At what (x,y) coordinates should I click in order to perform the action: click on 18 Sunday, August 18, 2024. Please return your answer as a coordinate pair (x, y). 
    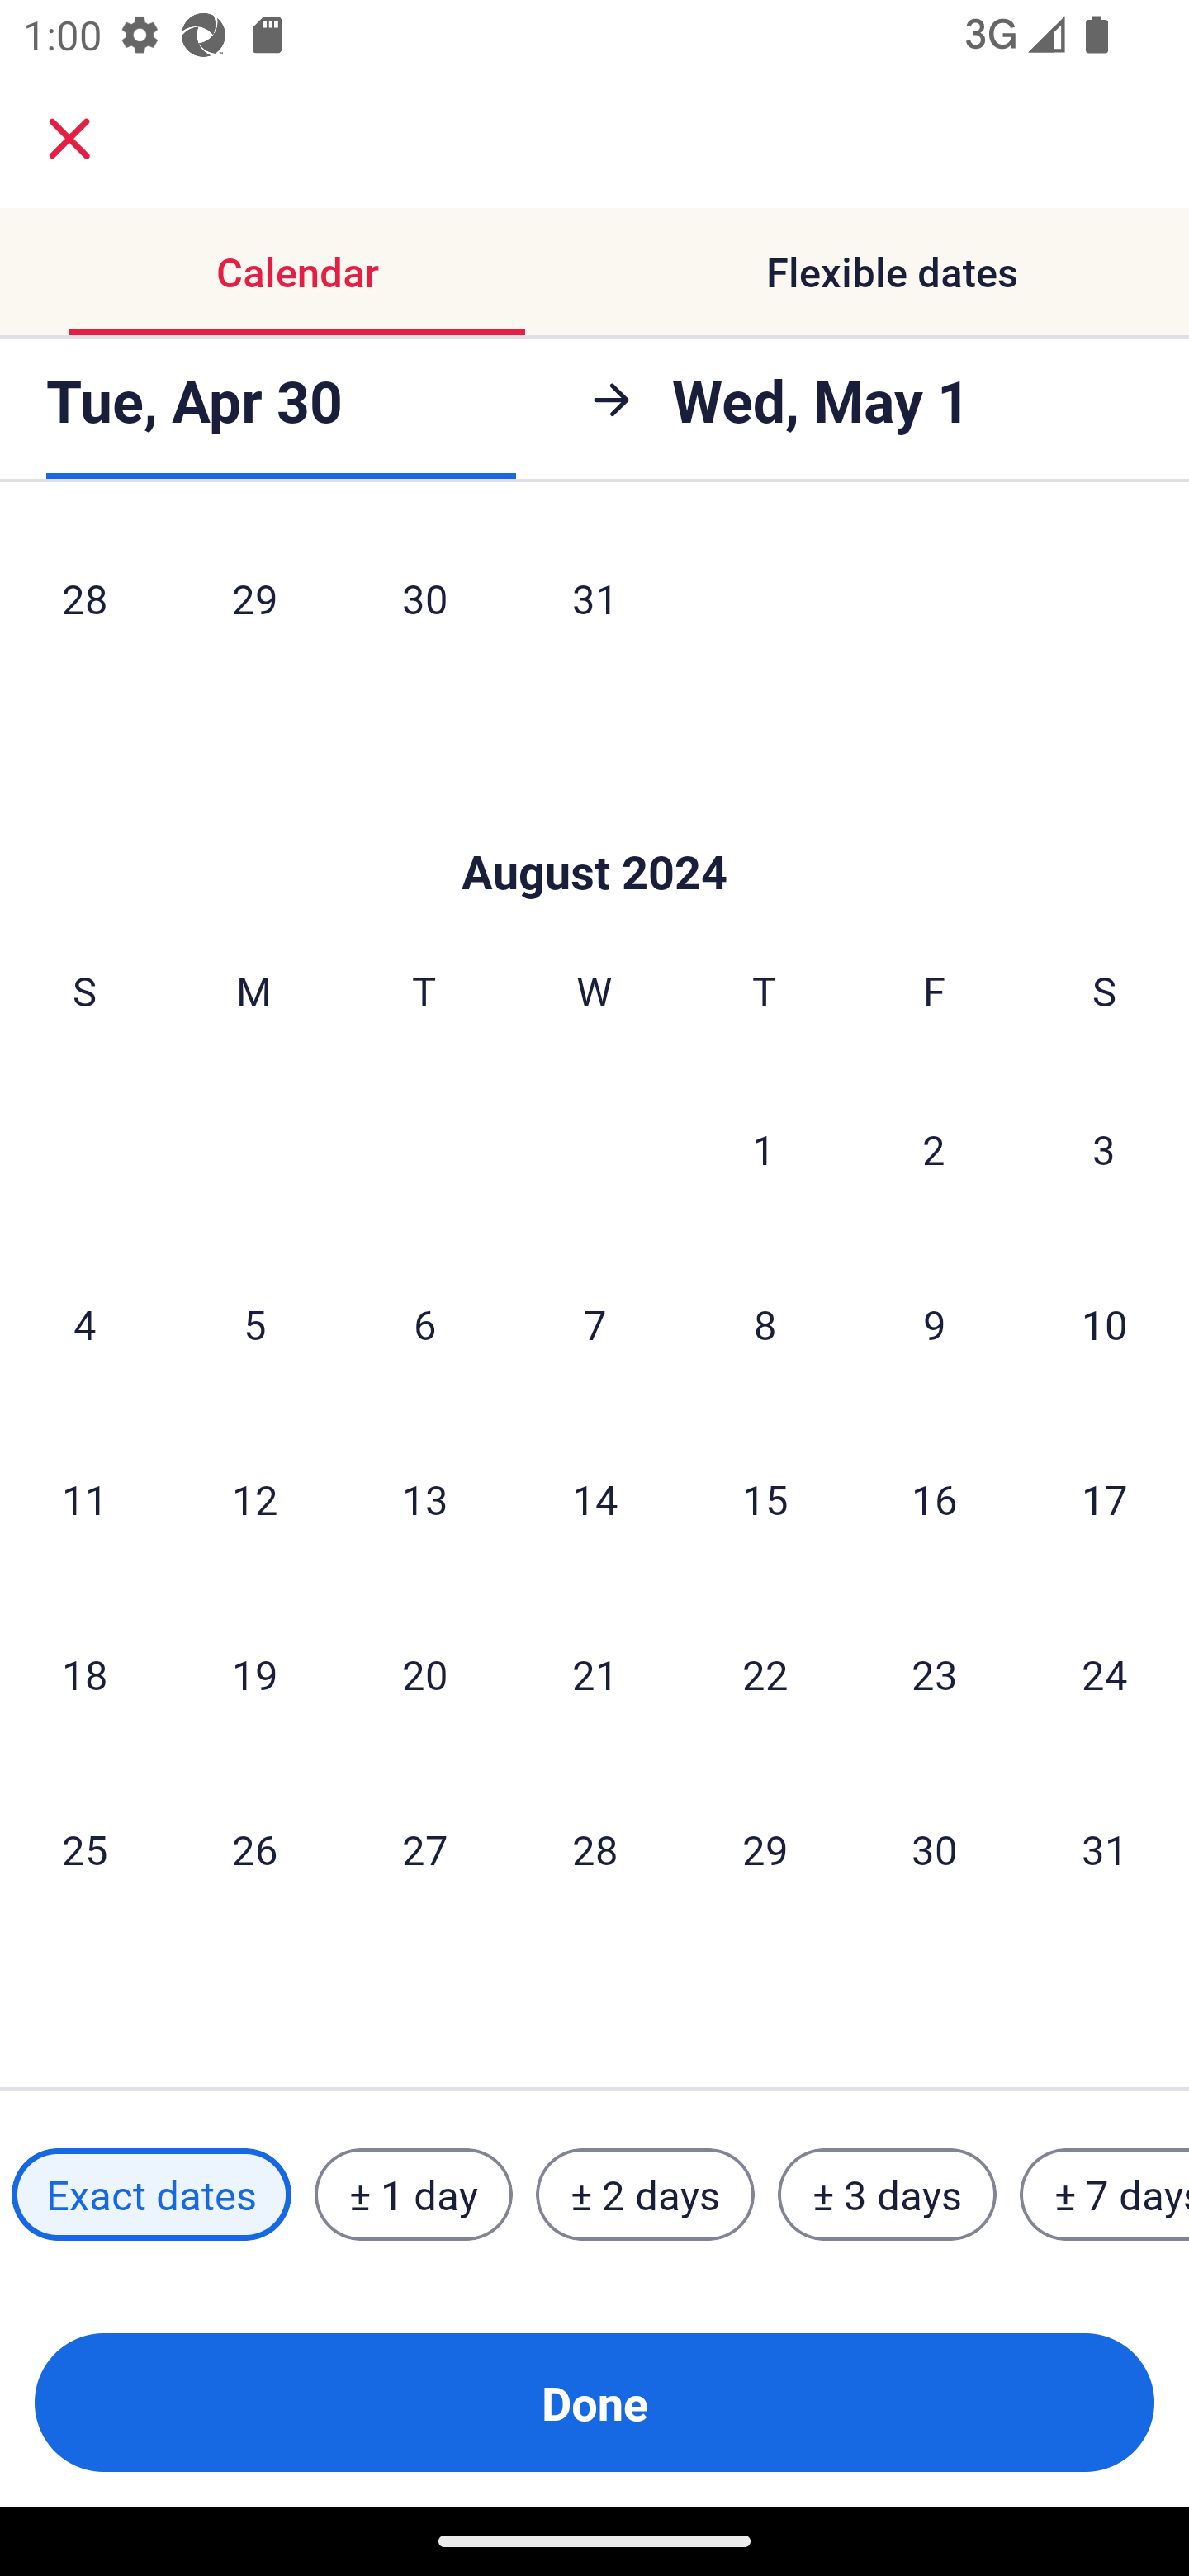
    Looking at the image, I should click on (84, 1674).